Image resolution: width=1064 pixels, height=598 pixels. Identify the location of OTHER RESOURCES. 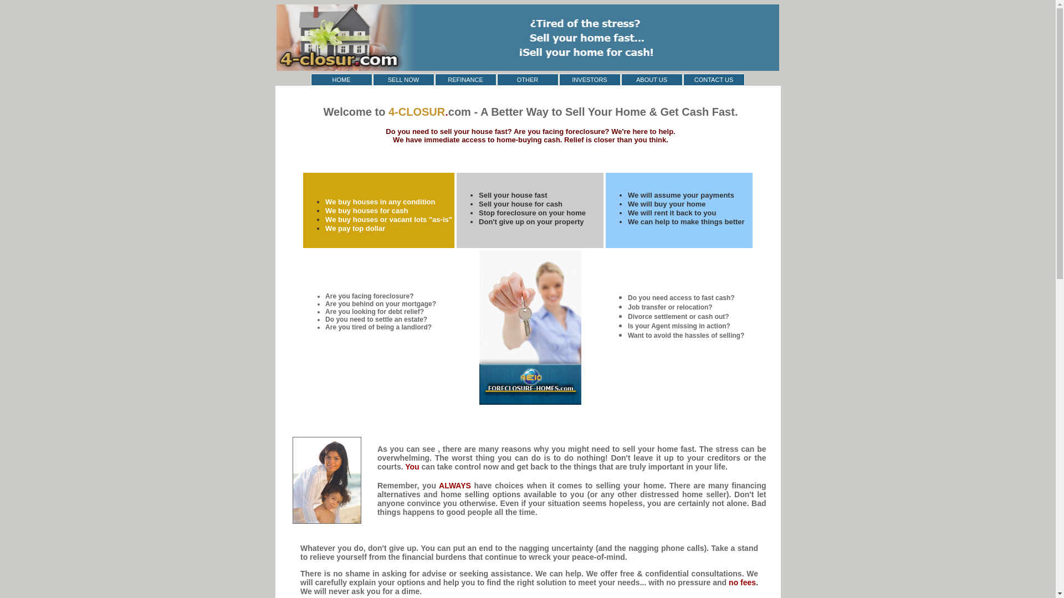
(528, 80).